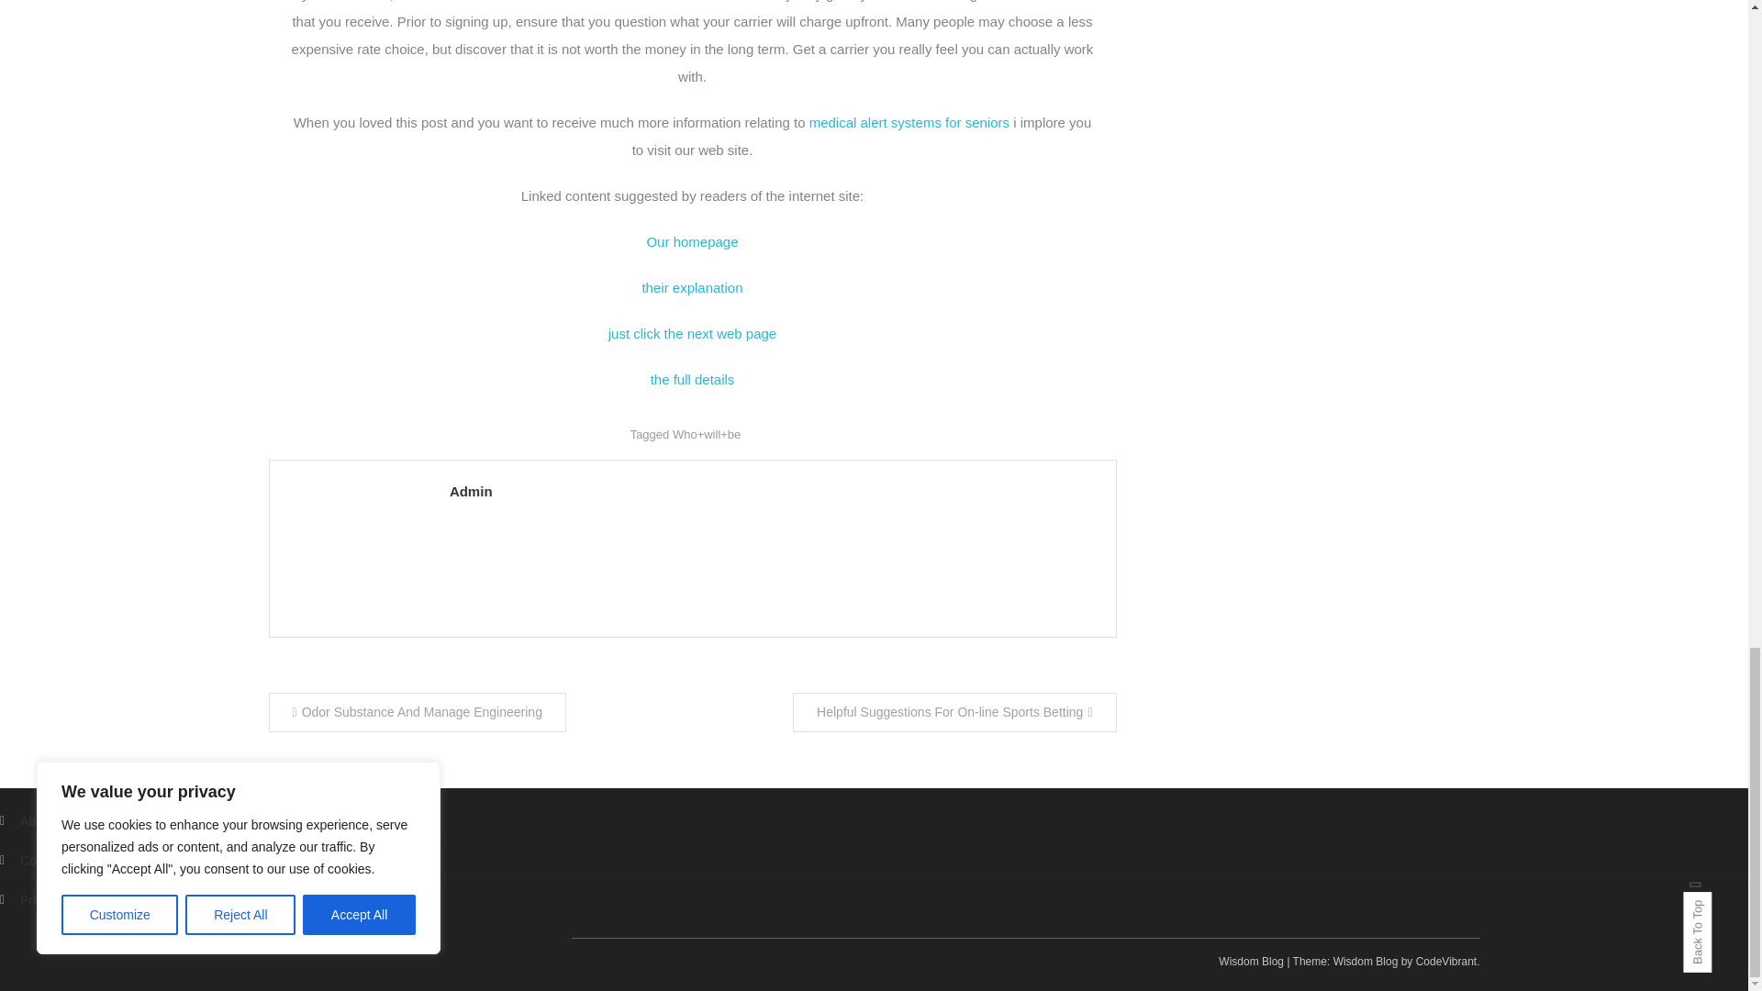 The height and width of the screenshot is (991, 1762). I want to click on Odor Substance And Manage Engineering, so click(417, 712).